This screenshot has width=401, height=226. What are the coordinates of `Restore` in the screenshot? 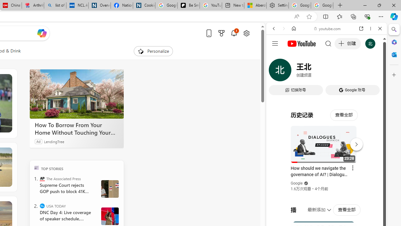 It's located at (379, 5).